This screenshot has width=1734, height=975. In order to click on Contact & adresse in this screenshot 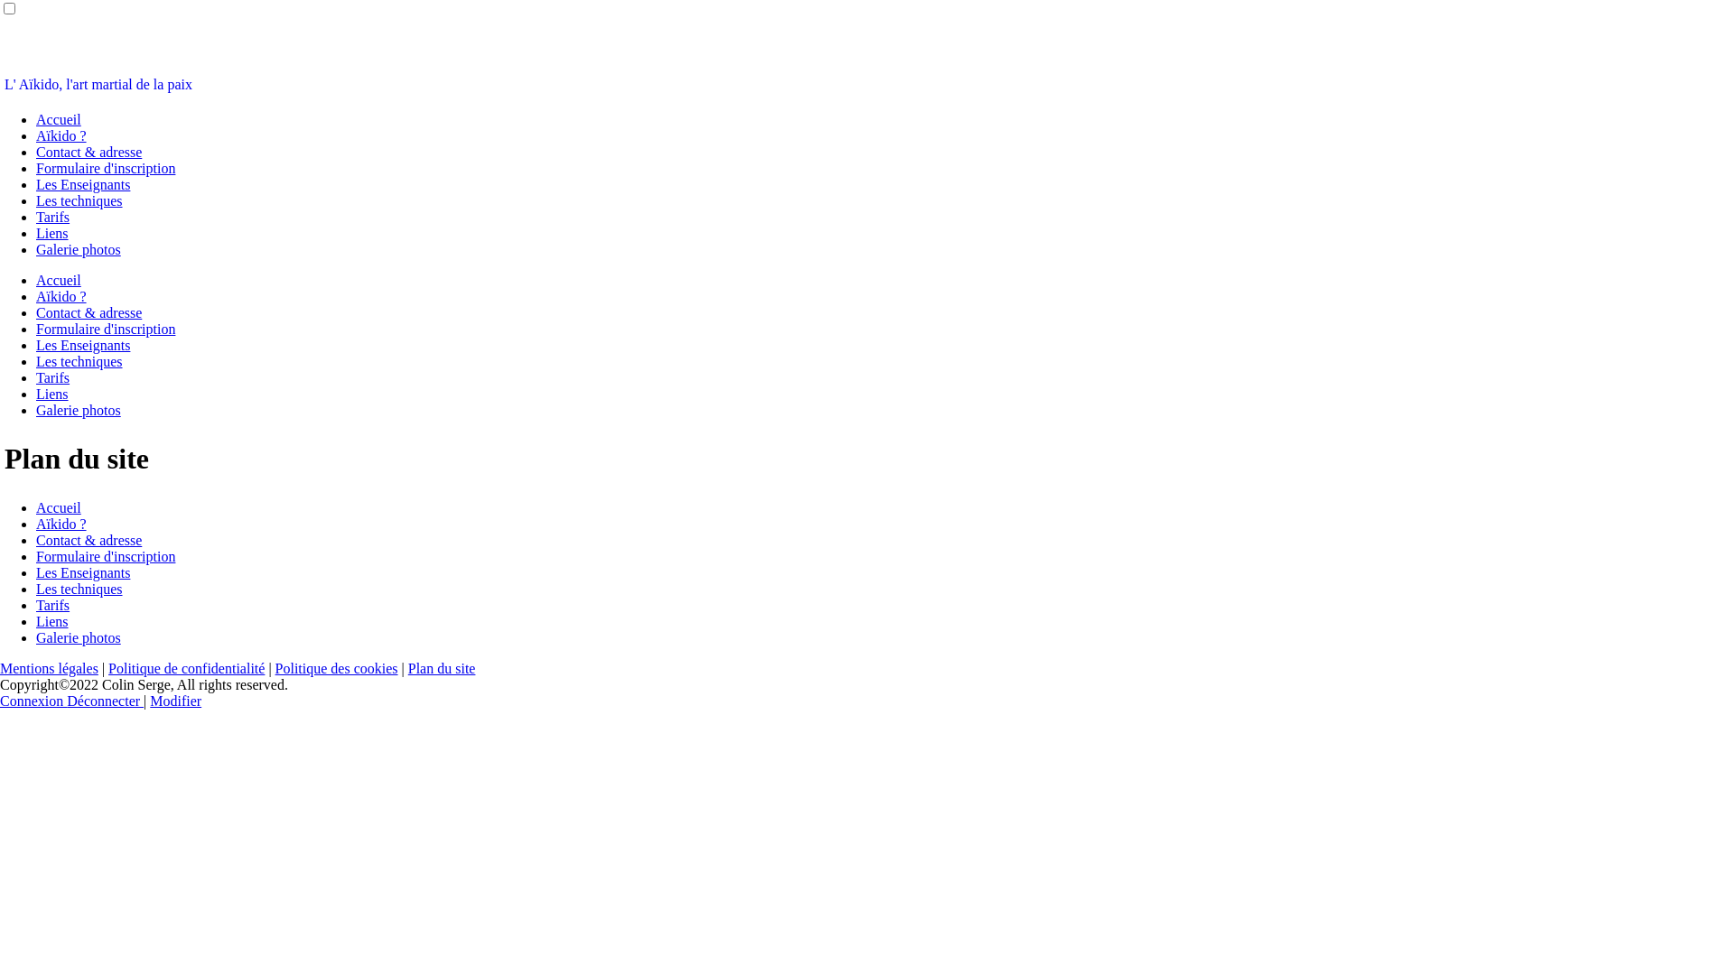, I will do `click(89, 312)`.